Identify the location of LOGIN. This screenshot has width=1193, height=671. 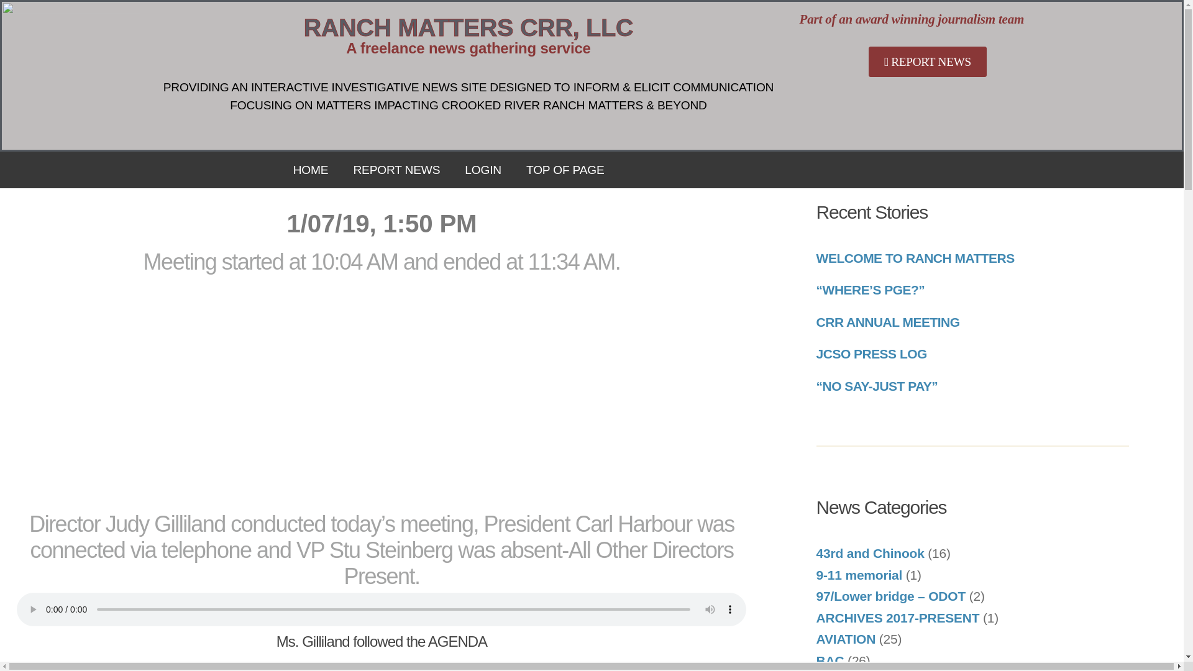
(483, 170).